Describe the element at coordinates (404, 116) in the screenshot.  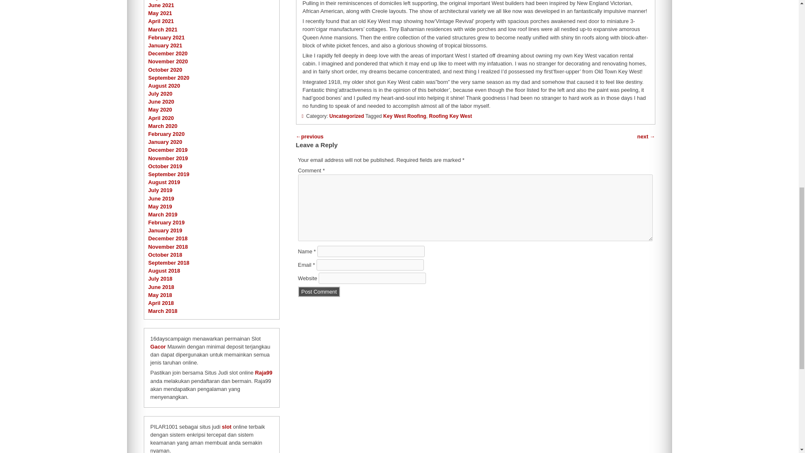
I see `Key West Roofing` at that location.